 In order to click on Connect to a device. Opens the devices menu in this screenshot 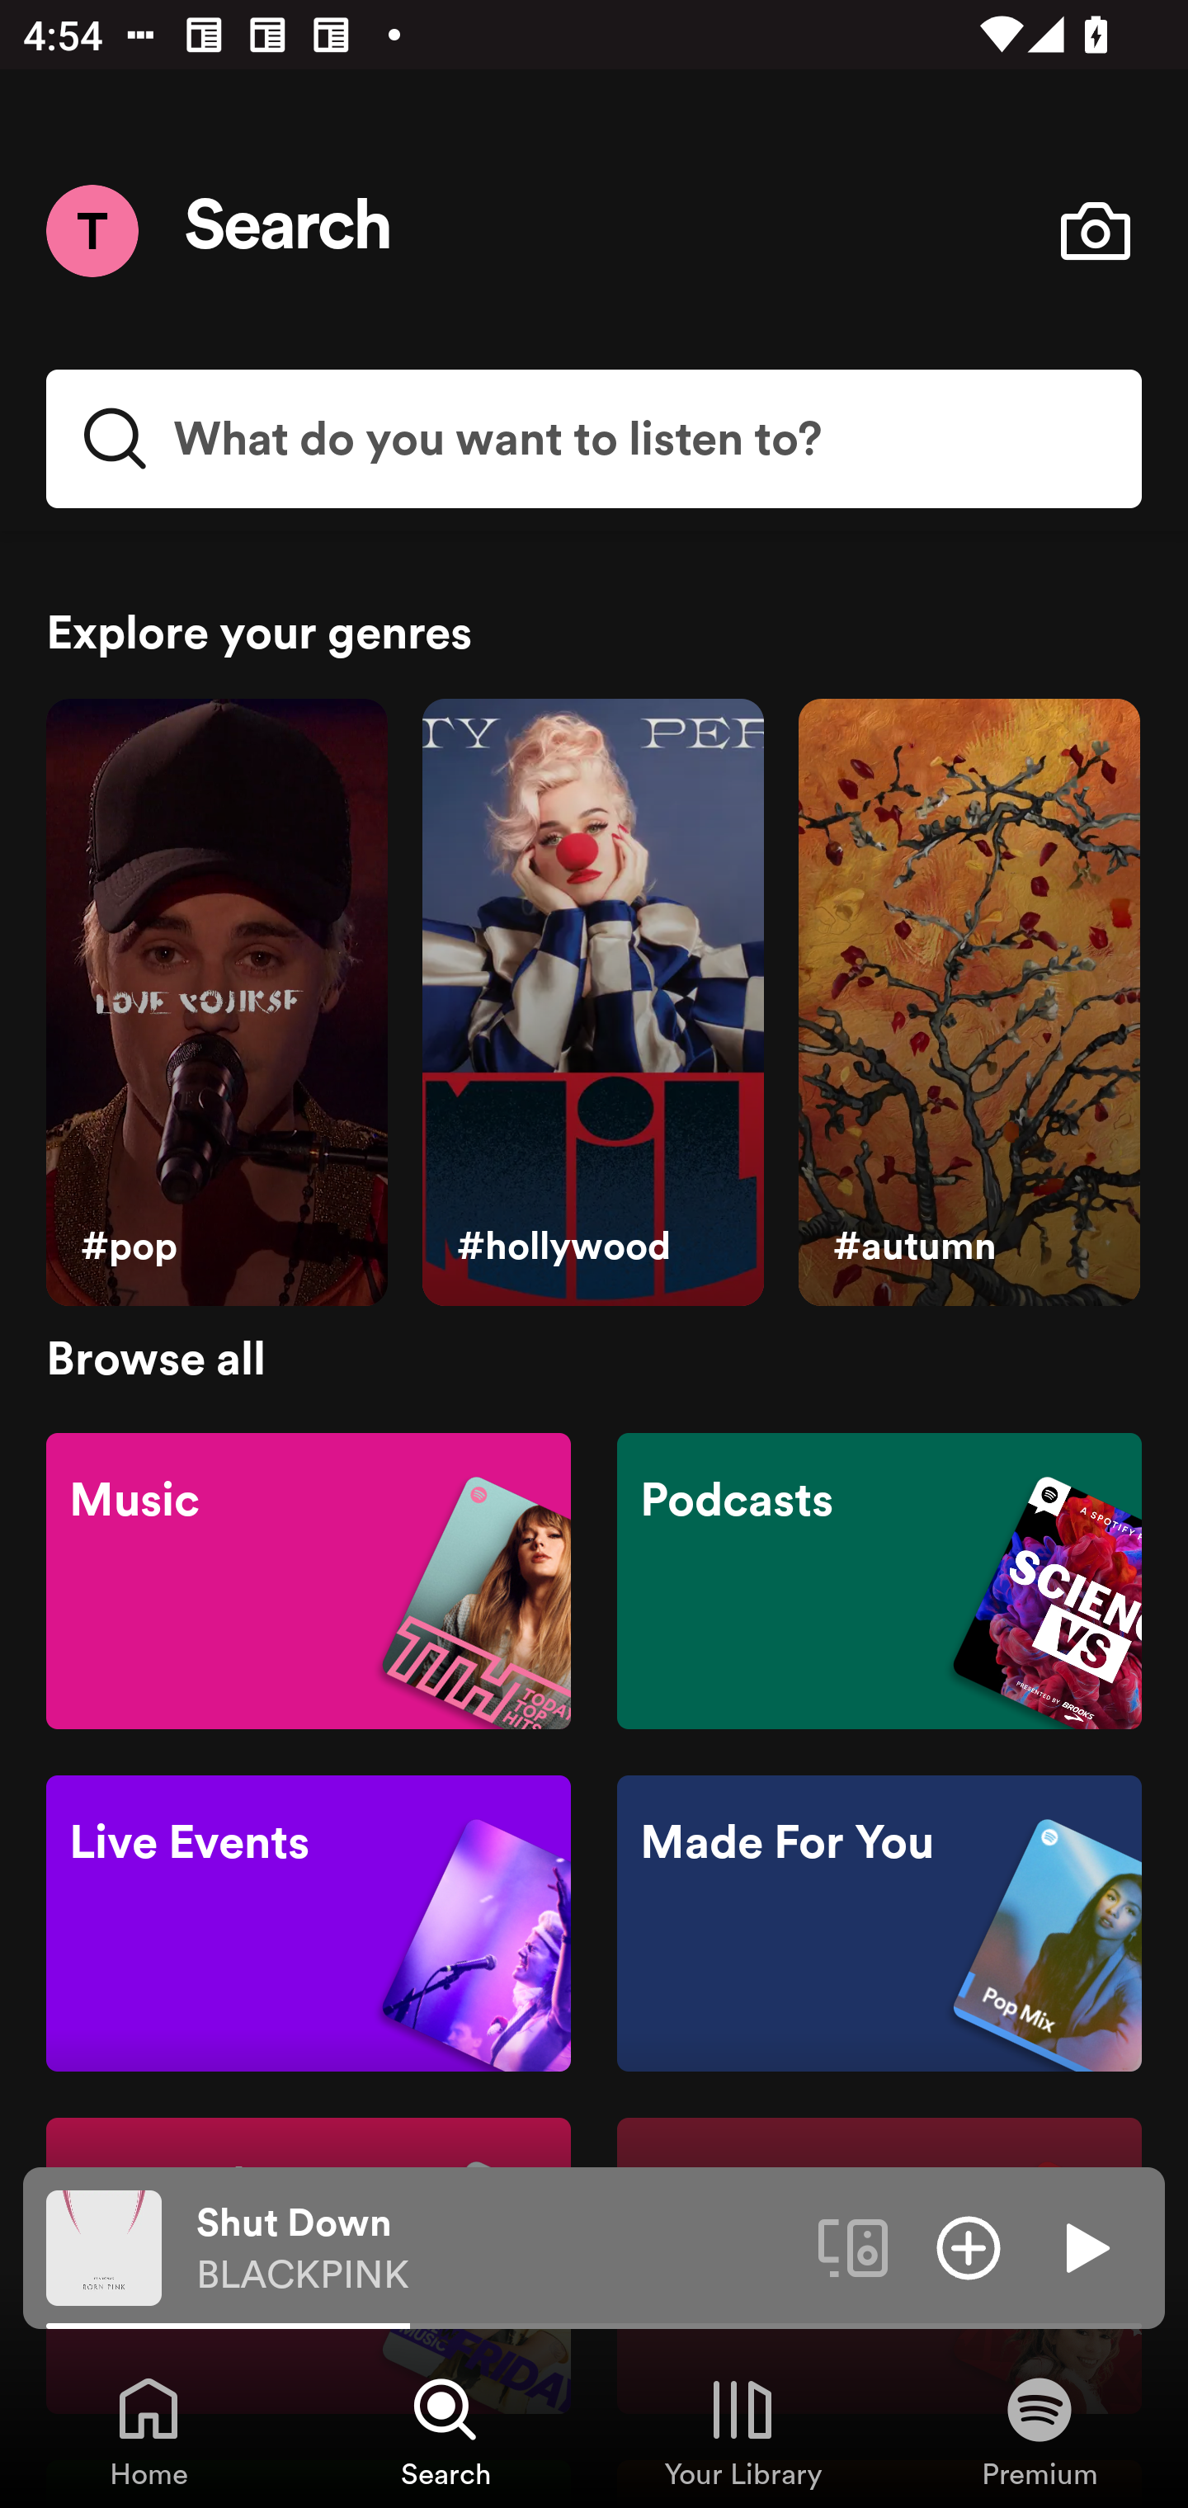, I will do `click(853, 2246)`.